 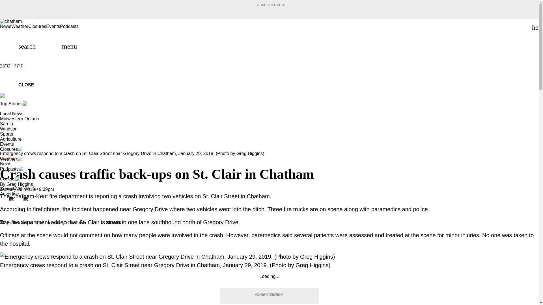 I want to click on Events, so click(x=53, y=26).